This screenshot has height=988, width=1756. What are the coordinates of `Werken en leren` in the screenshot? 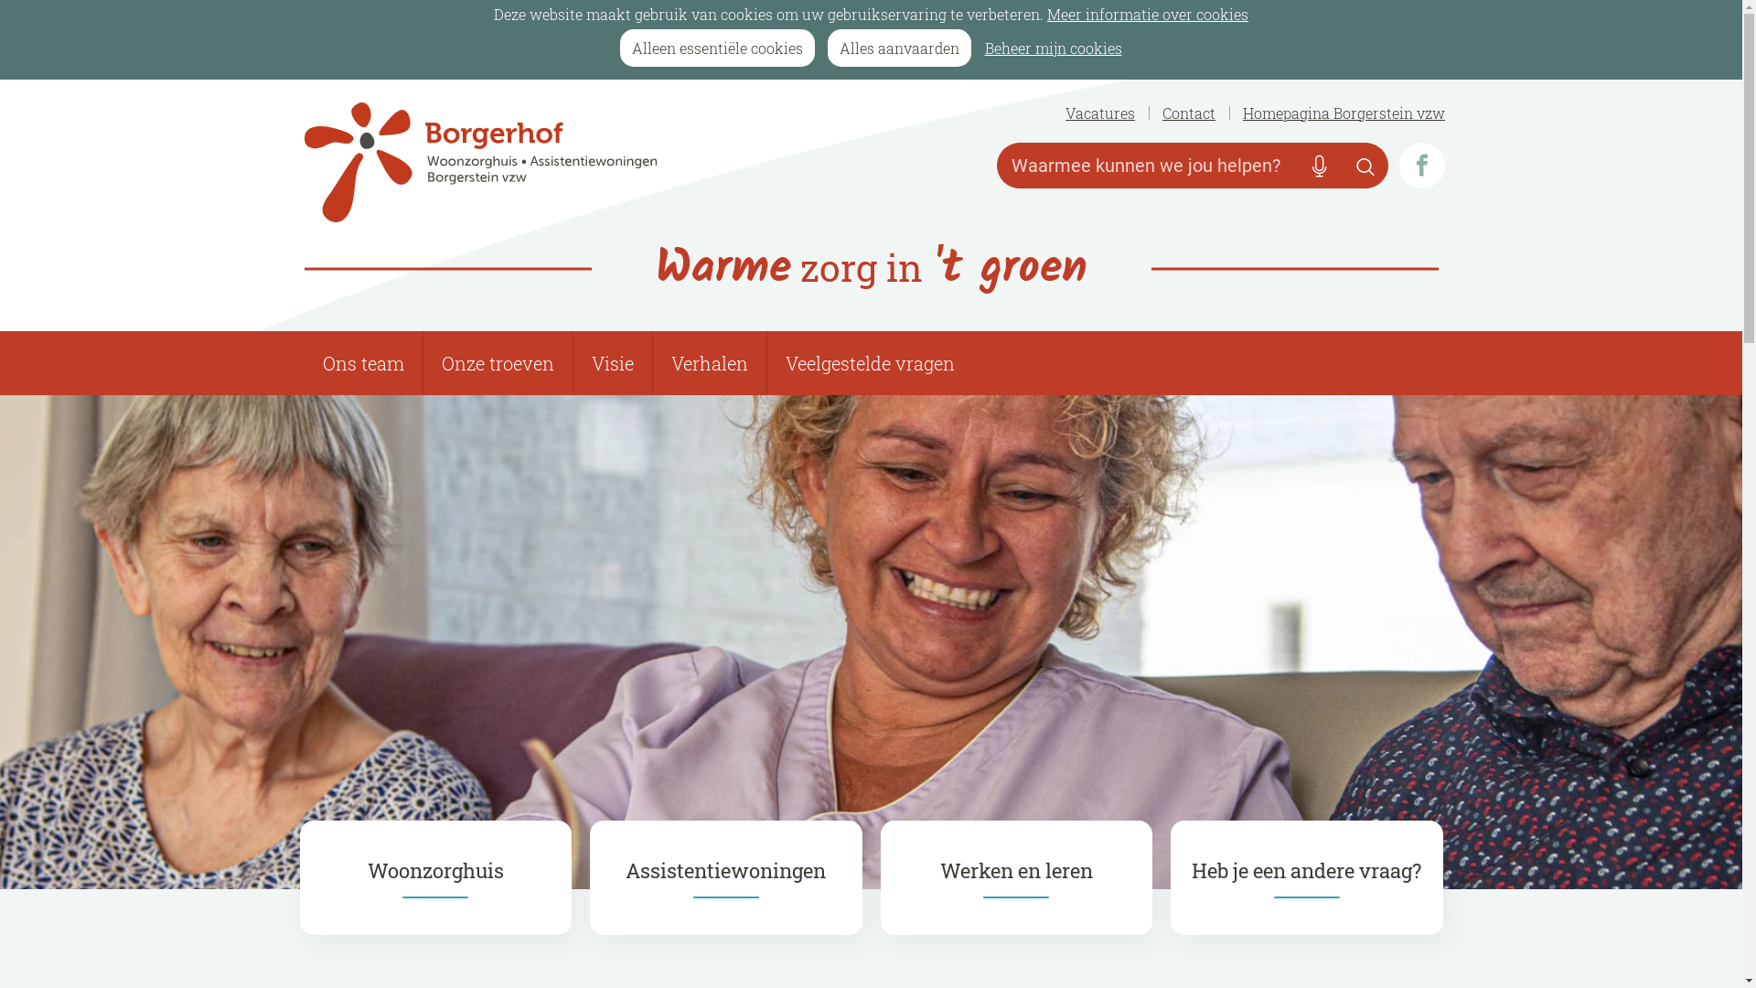 It's located at (1016, 878).